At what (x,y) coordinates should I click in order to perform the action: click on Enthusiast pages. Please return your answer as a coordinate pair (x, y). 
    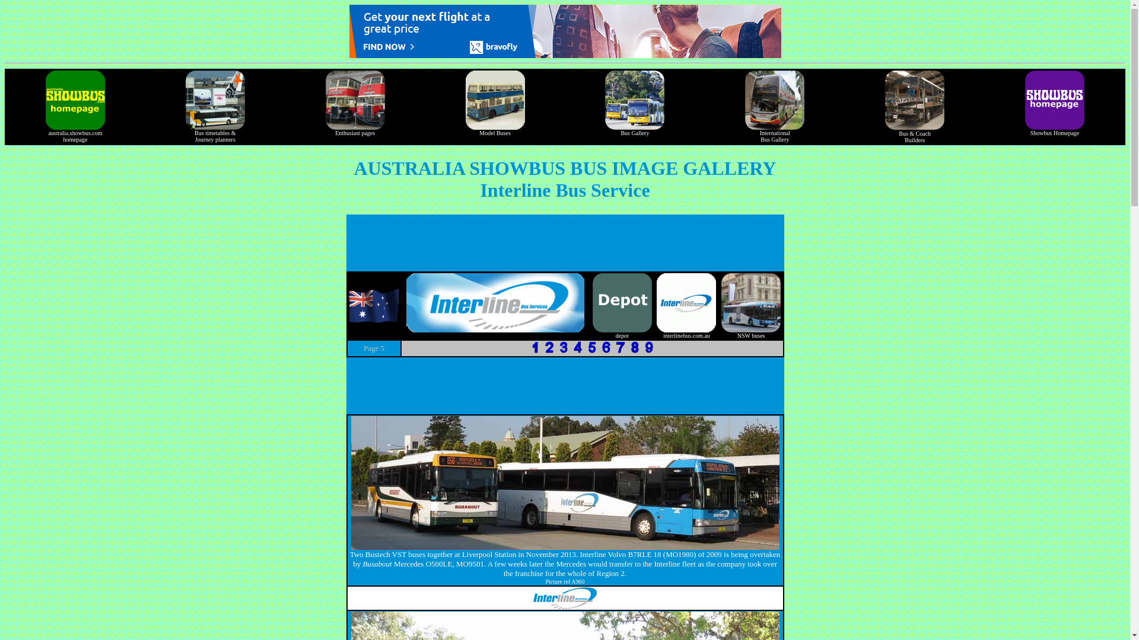
    Looking at the image, I should click on (750, 332).